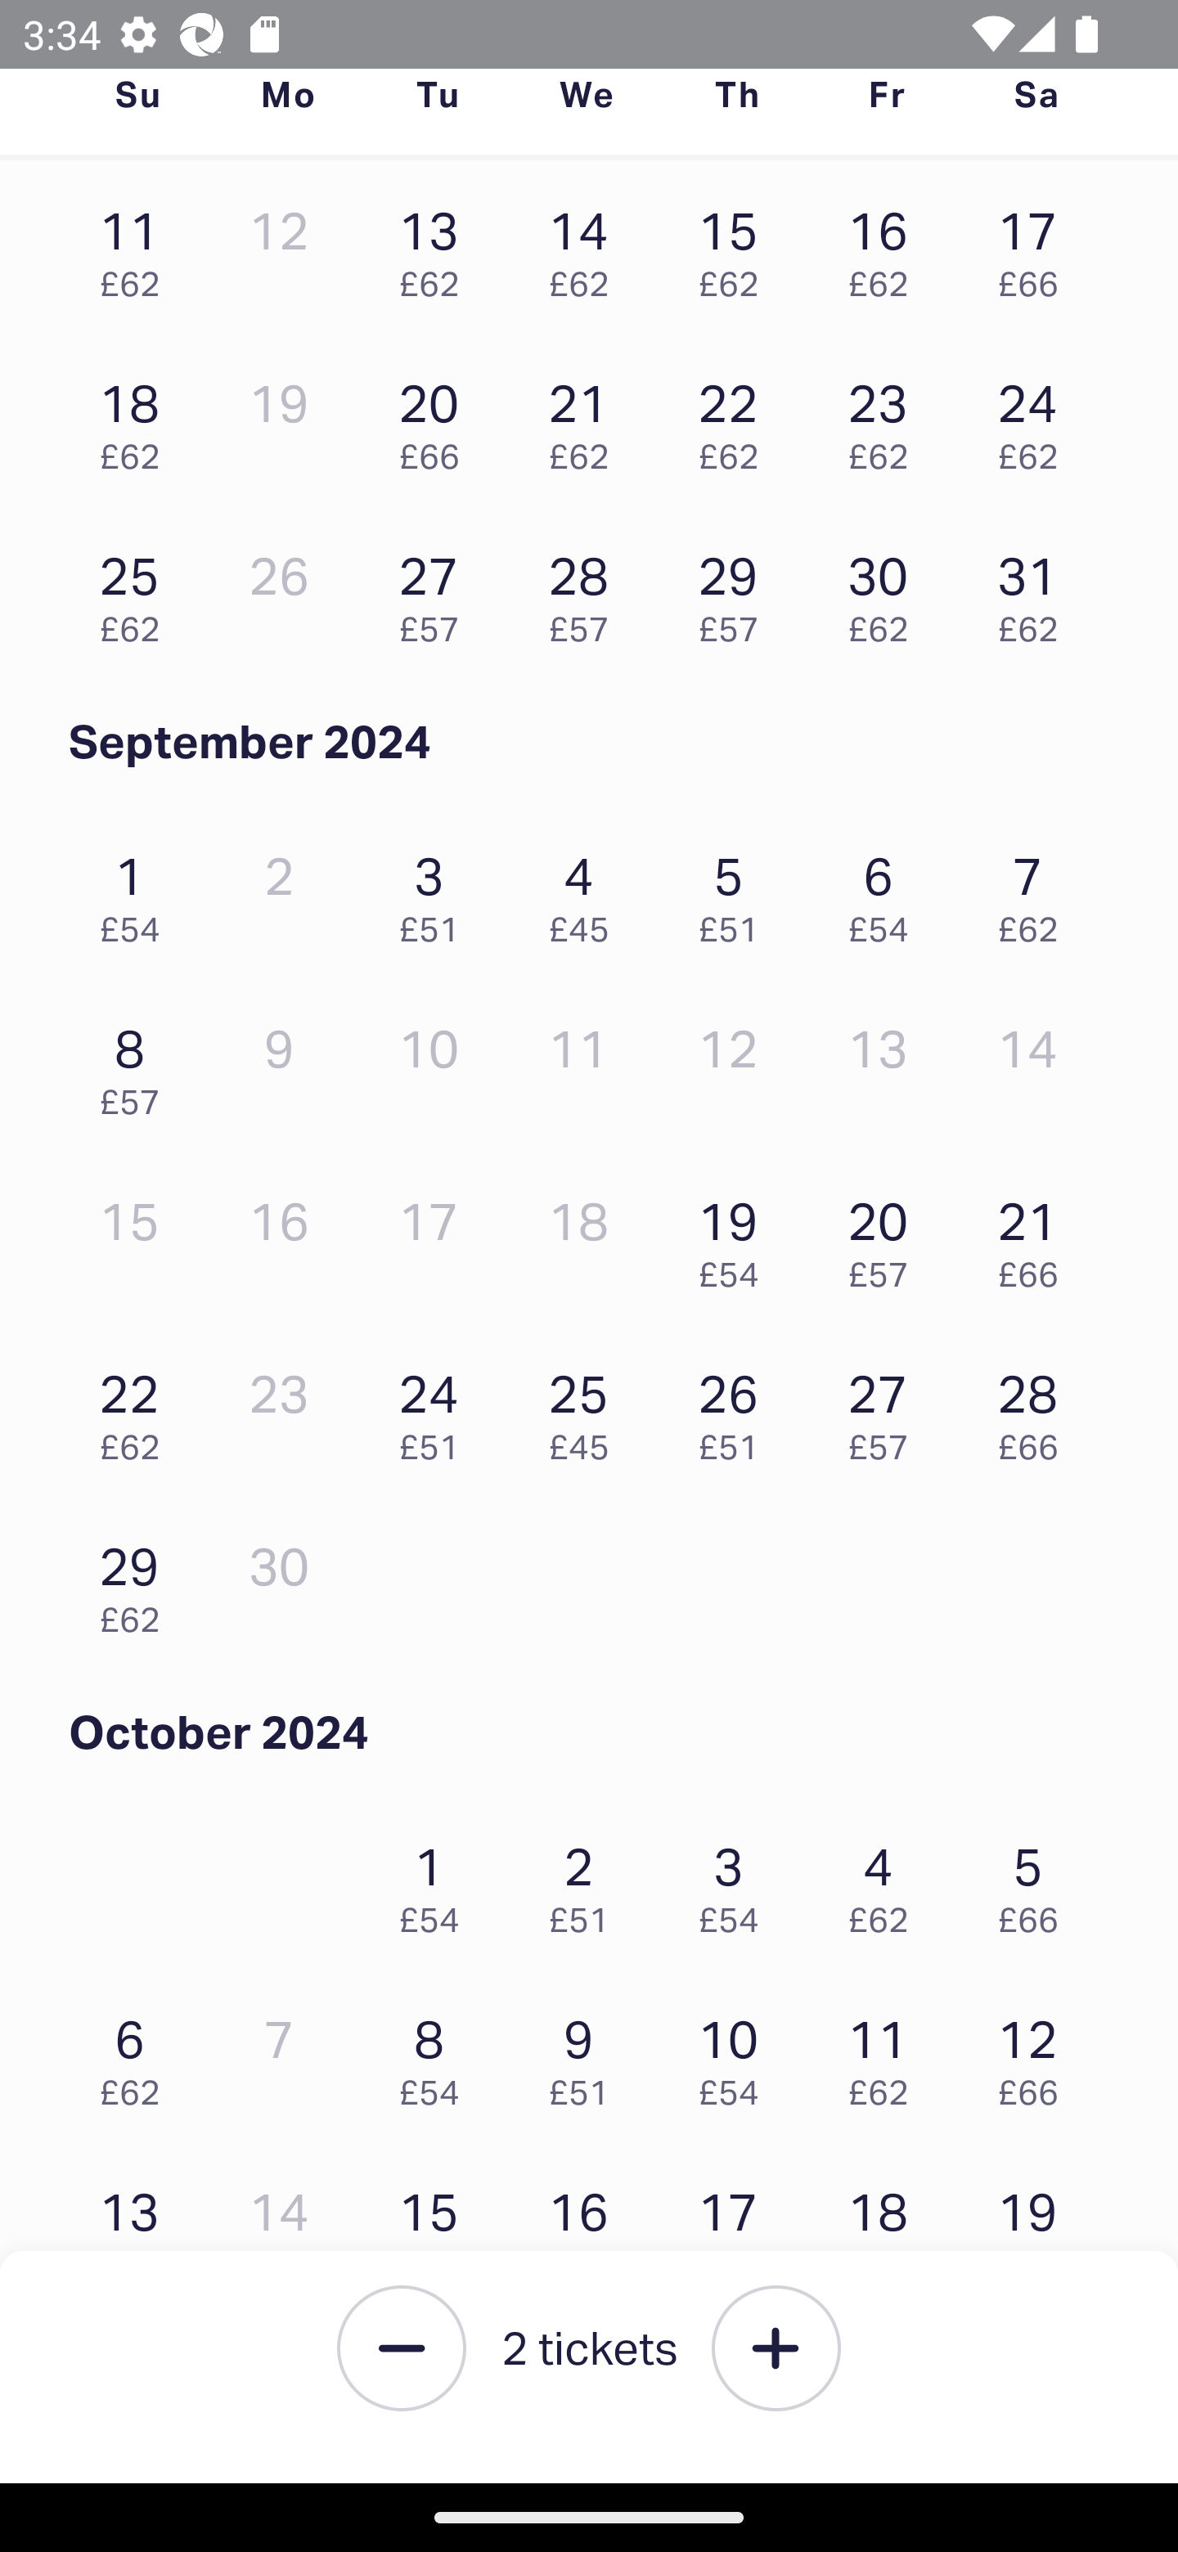 The image size is (1178, 2552). What do you see at coordinates (736, 1236) in the screenshot?
I see `19 £54` at bounding box center [736, 1236].